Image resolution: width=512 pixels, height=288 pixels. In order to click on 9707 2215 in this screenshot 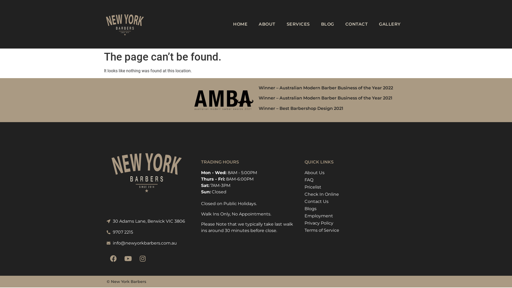, I will do `click(150, 232)`.